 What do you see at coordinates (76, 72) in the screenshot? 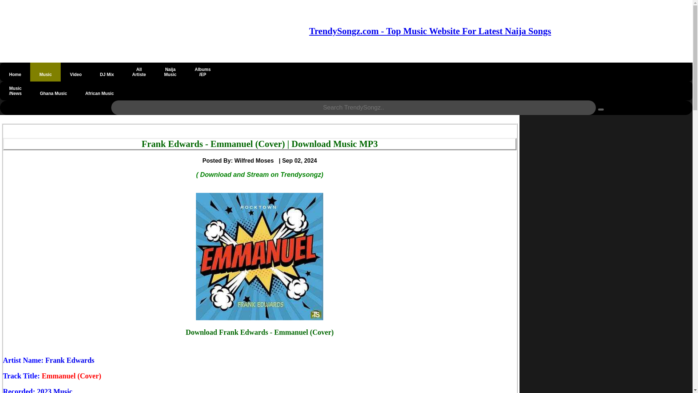
I see `Video` at bounding box center [76, 72].